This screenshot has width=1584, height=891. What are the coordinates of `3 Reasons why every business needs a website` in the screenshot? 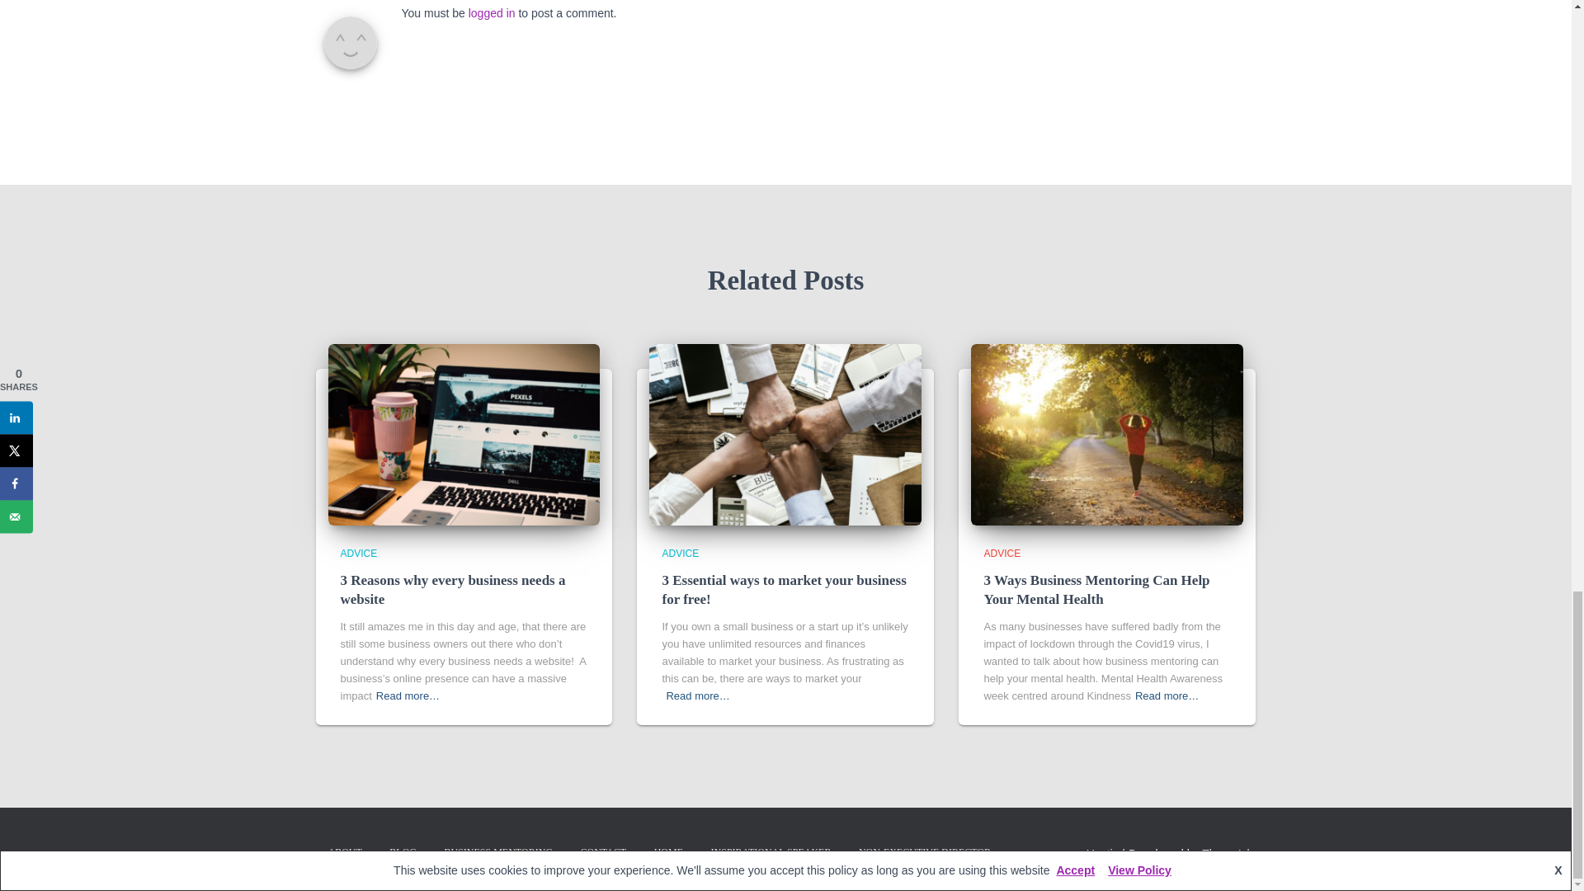 It's located at (452, 590).